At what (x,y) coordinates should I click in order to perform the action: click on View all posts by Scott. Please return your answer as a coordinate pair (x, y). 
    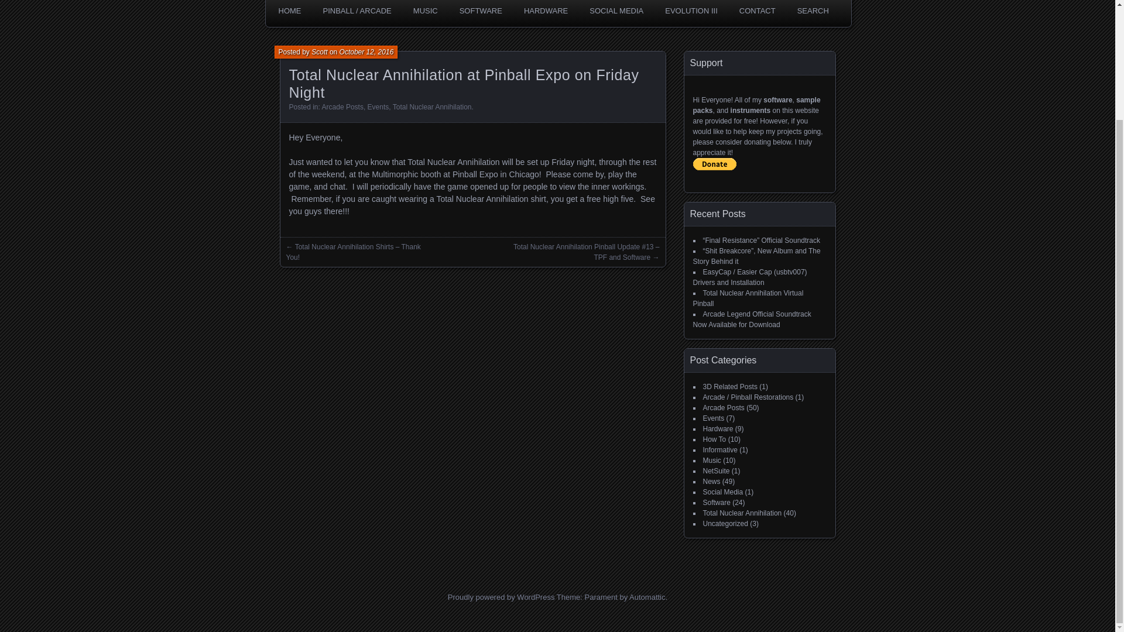
    Looking at the image, I should click on (318, 52).